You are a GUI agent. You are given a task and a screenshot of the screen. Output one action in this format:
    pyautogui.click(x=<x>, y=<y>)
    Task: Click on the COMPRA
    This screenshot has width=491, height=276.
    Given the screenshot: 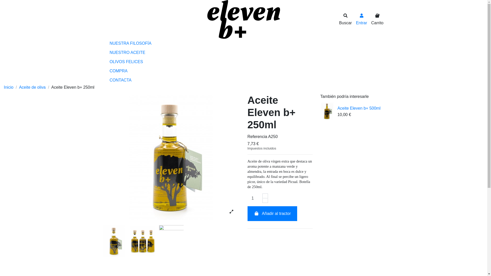 What is the action you would take?
    pyautogui.click(x=243, y=71)
    